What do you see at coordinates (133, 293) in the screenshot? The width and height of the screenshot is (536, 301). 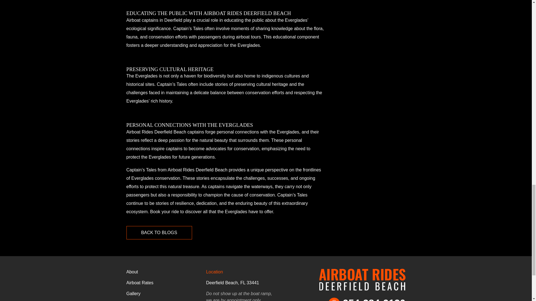 I see `Gallery` at bounding box center [133, 293].